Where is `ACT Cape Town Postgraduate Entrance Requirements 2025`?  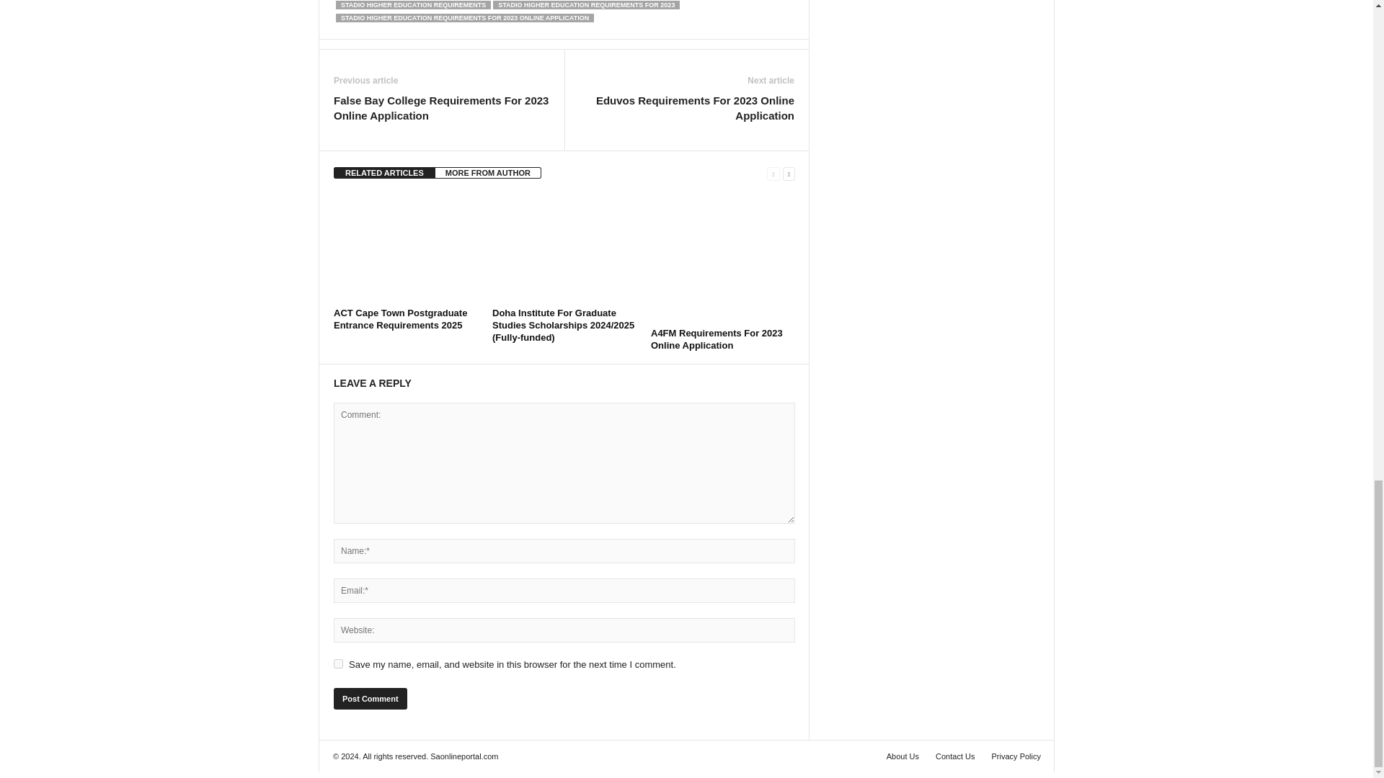 ACT Cape Town Postgraduate Entrance Requirements 2025 is located at coordinates (400, 318).